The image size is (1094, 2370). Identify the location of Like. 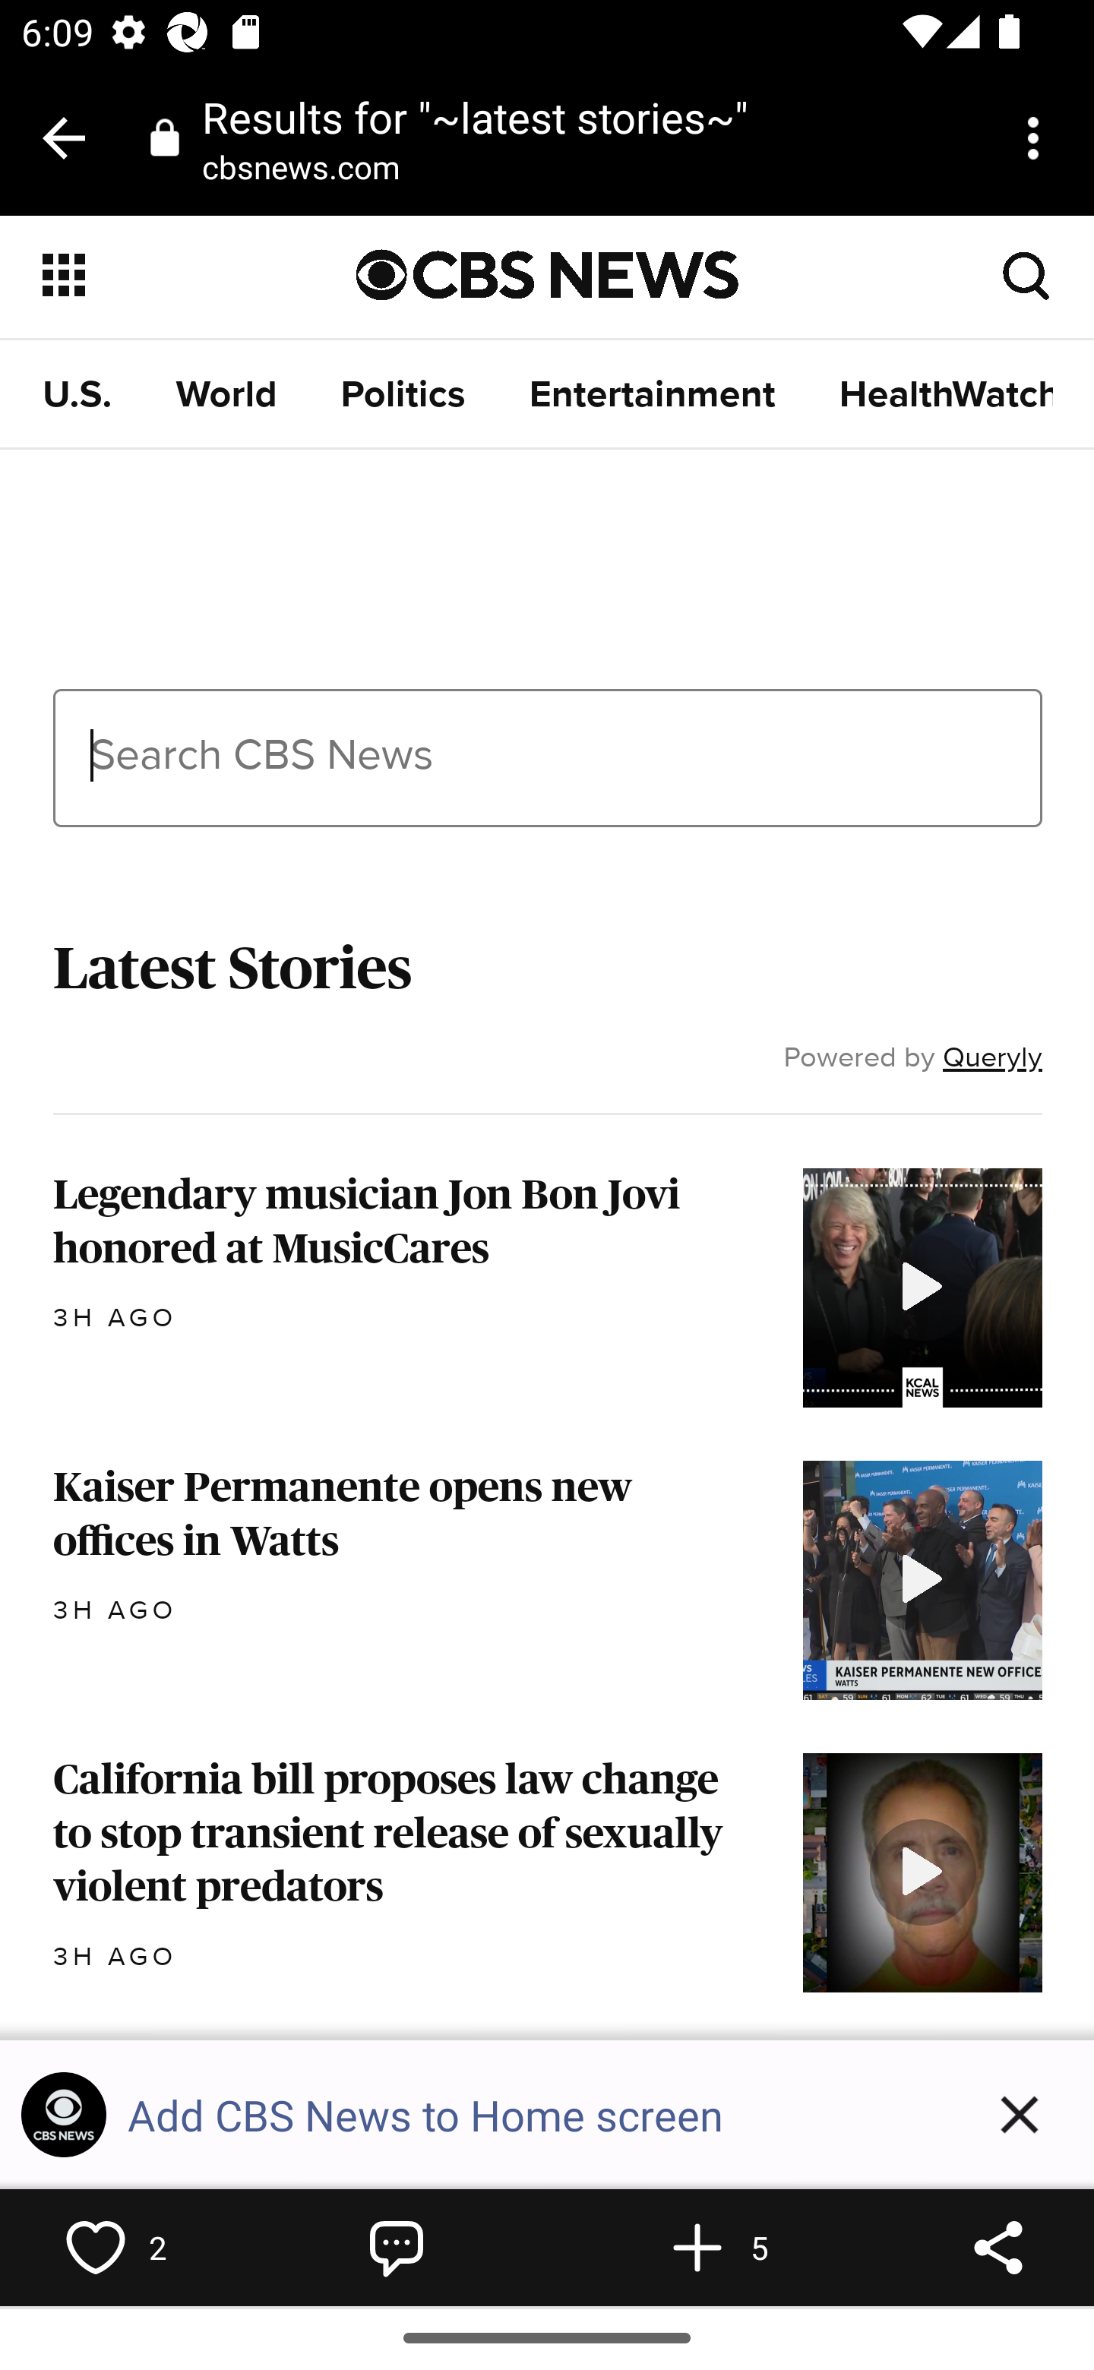
(96, 2247).